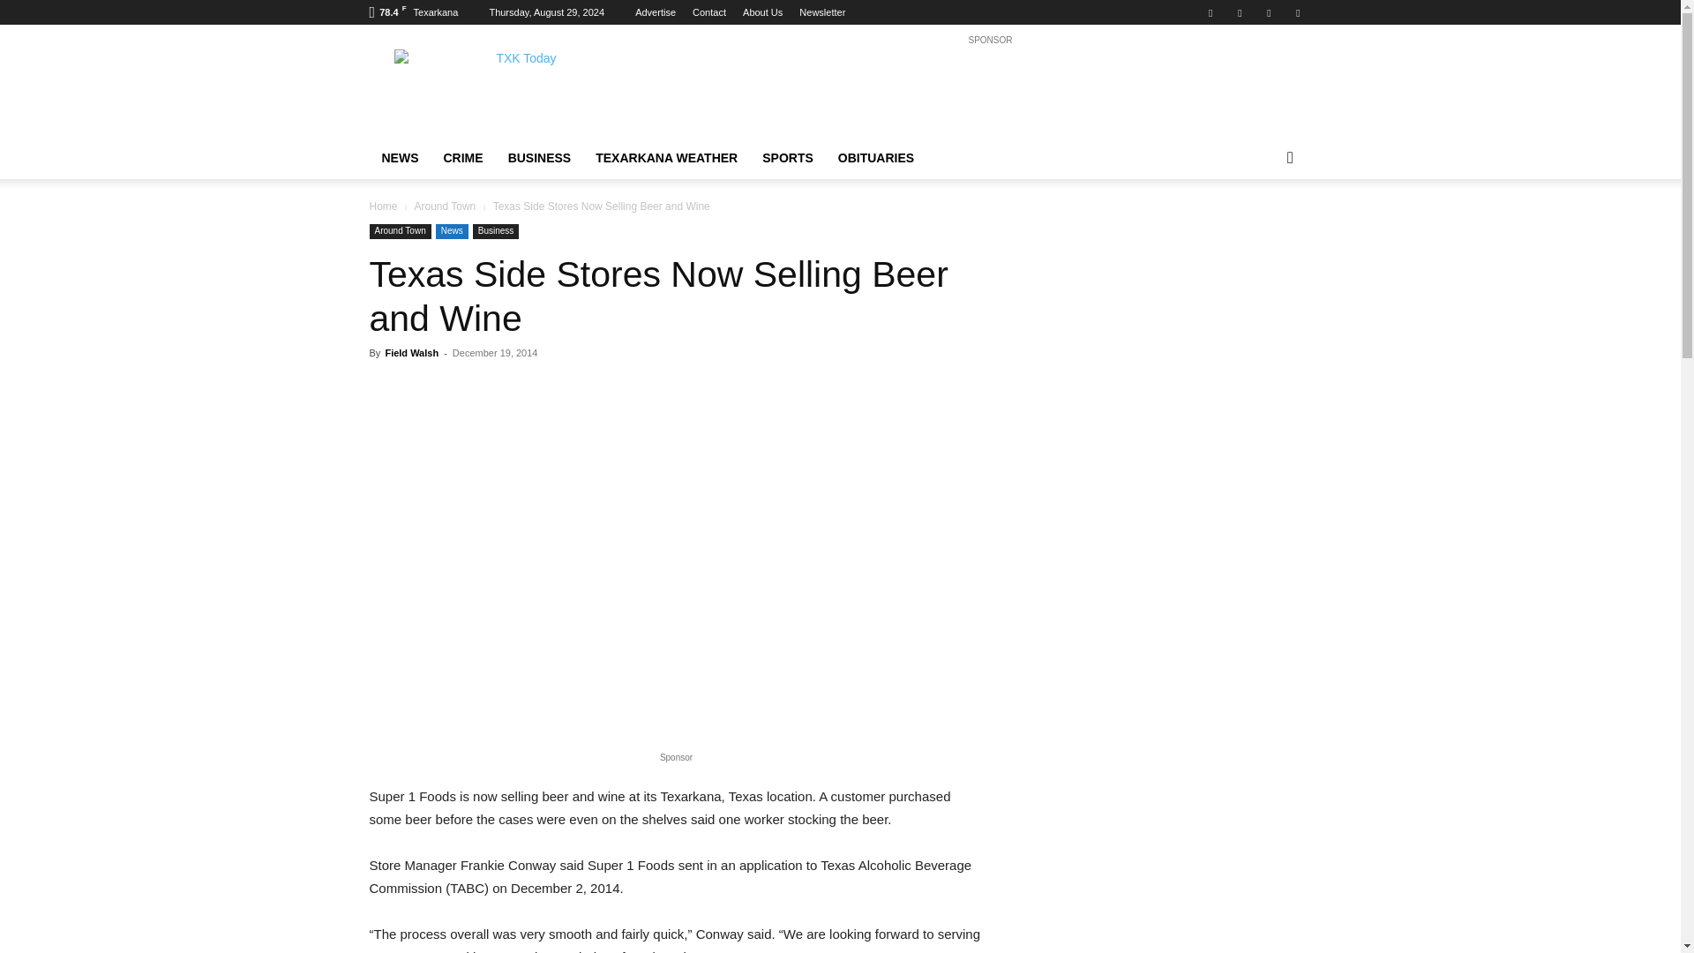  I want to click on TEXARKANA WEATHER, so click(666, 158).